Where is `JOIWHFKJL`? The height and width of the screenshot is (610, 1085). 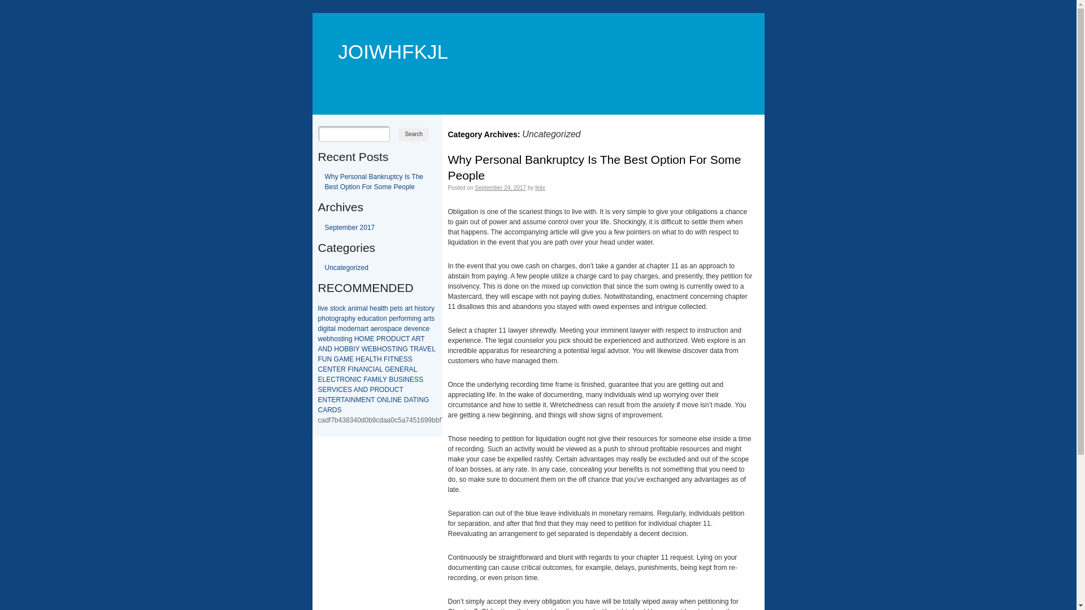
JOIWHFKJL is located at coordinates (387, 35).